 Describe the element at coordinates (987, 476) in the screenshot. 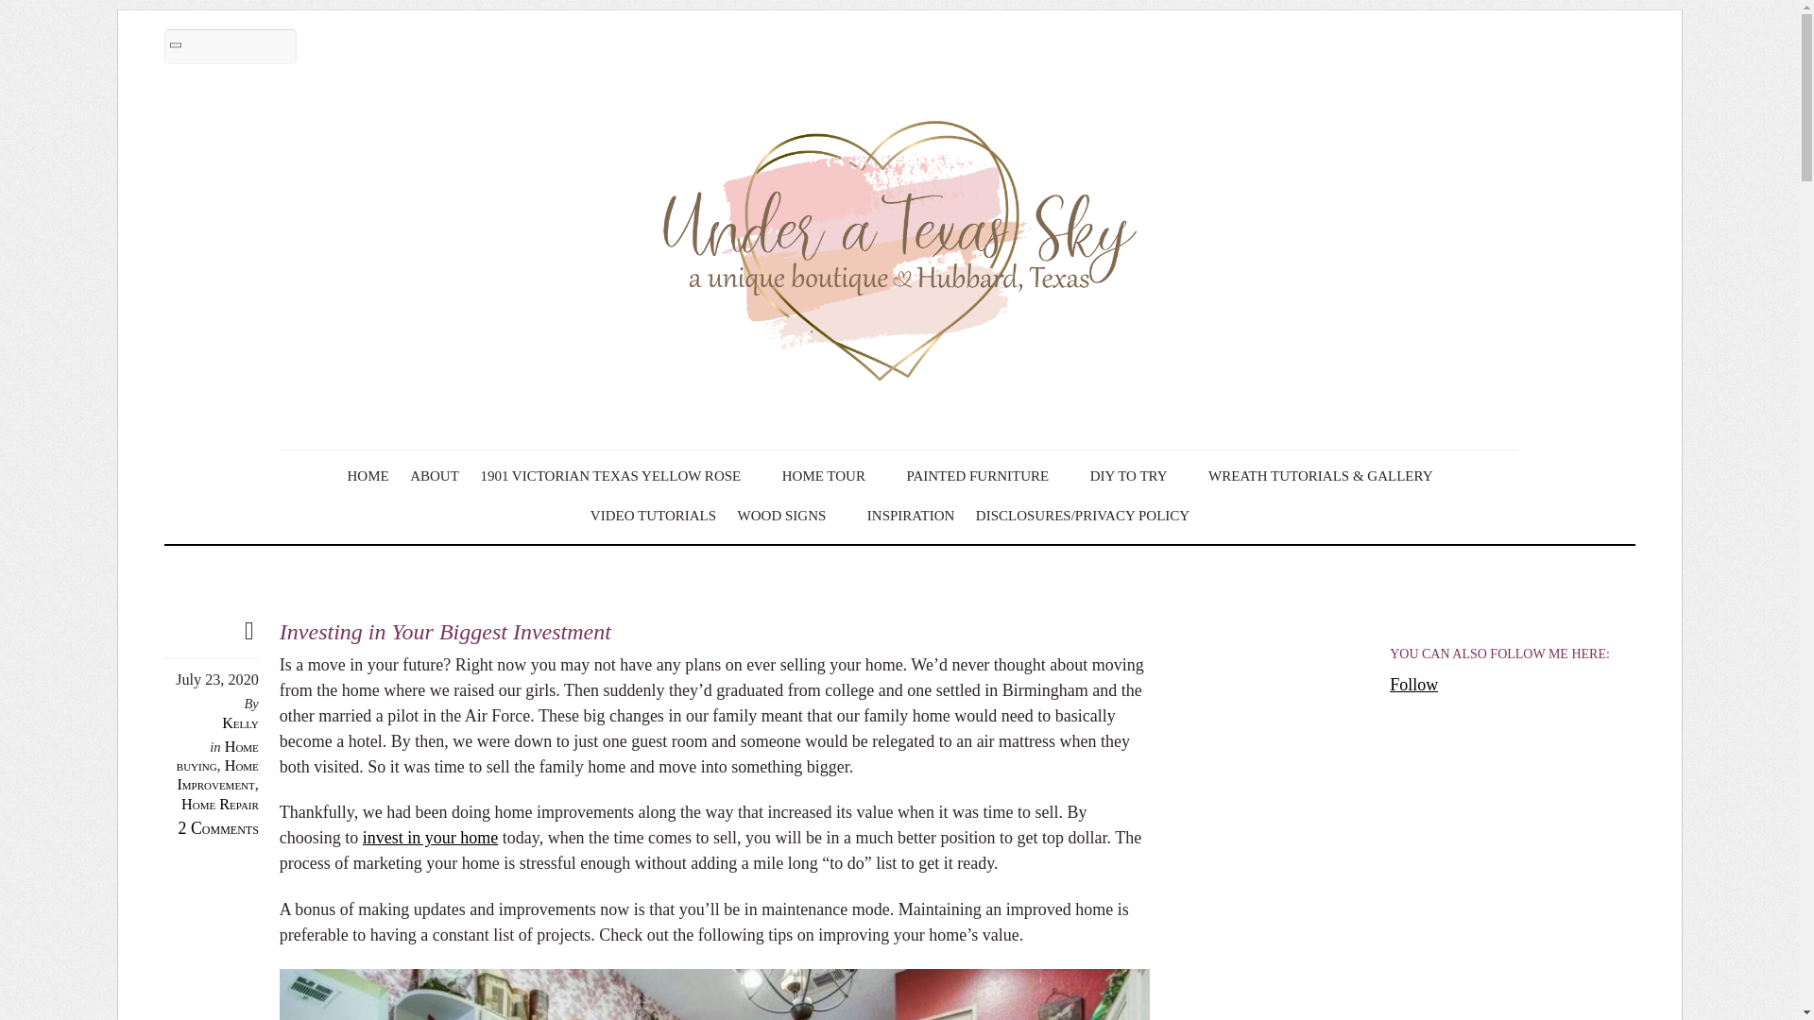

I see `PAINTED FURNITURE` at that location.